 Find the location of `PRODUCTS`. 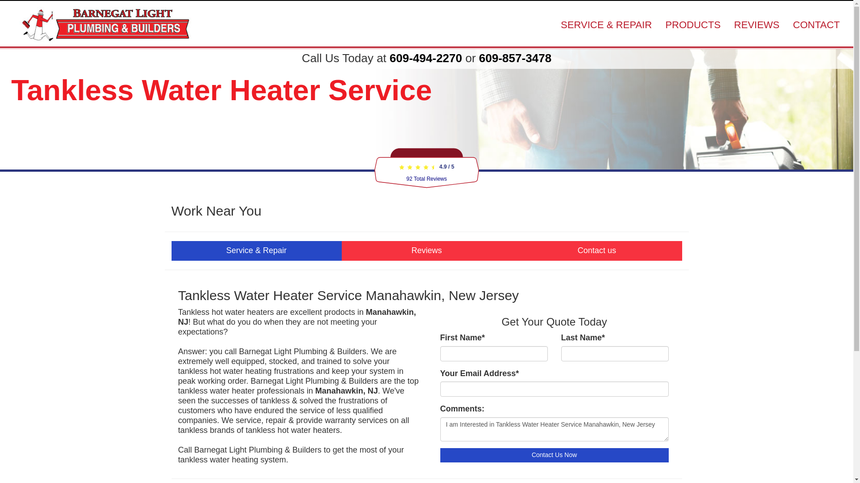

PRODUCTS is located at coordinates (692, 25).